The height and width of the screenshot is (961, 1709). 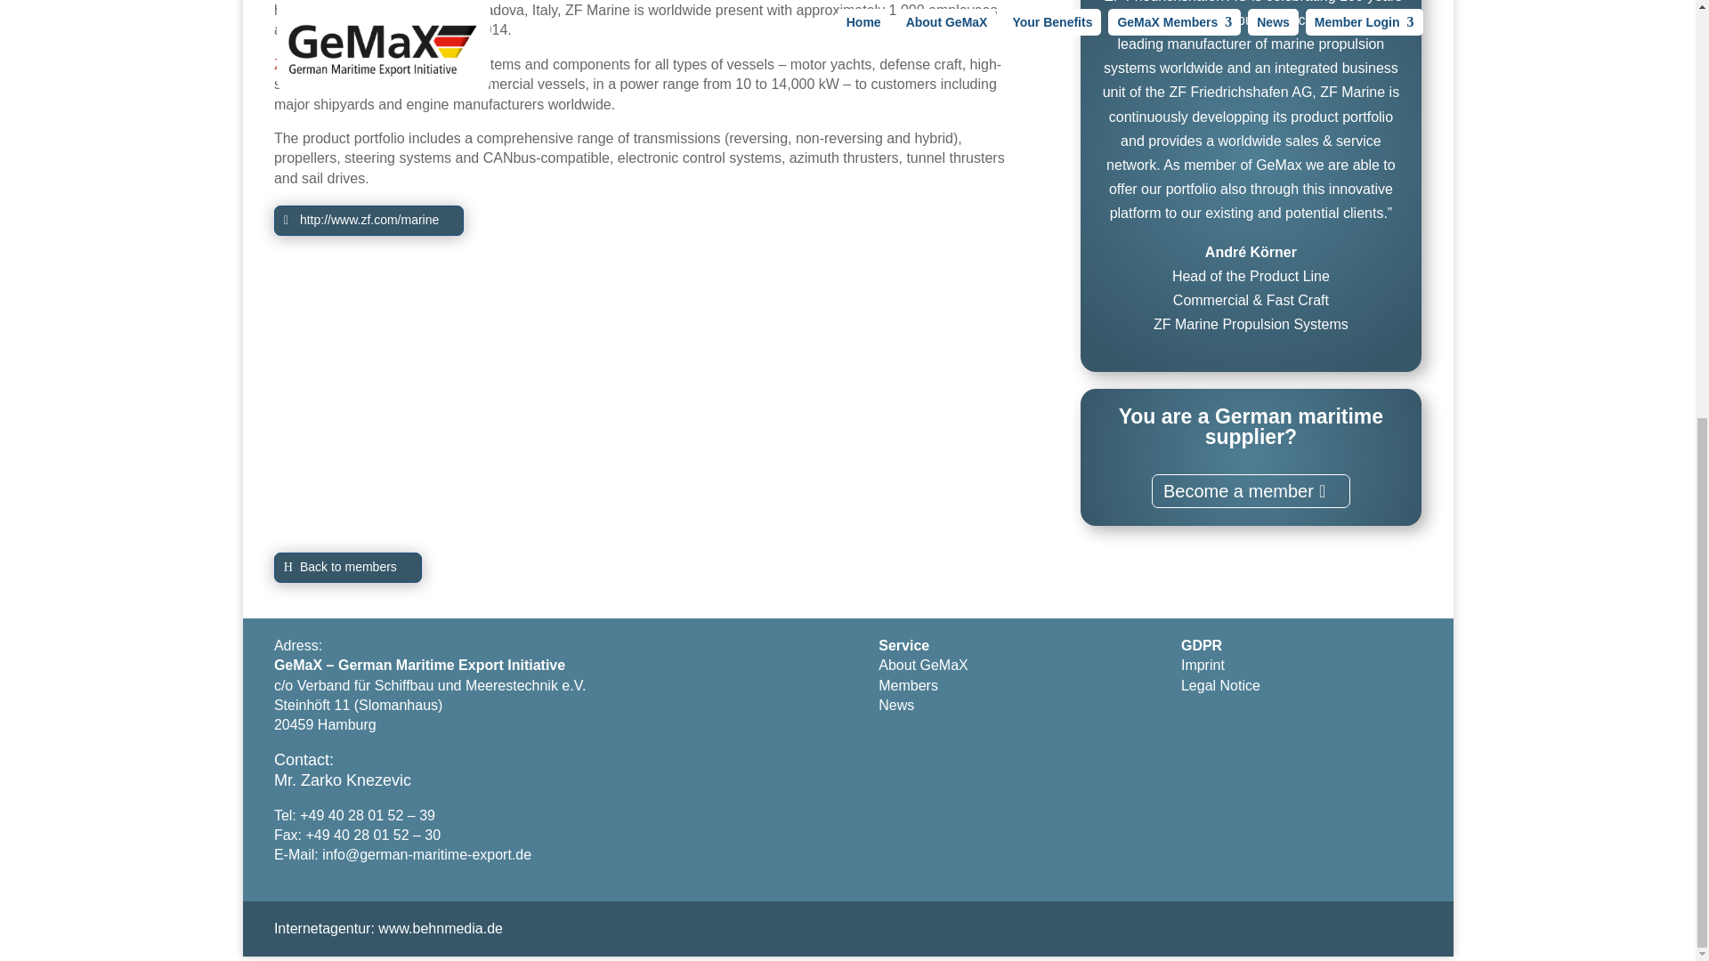 I want to click on ZF Marine, so click(x=306, y=64).